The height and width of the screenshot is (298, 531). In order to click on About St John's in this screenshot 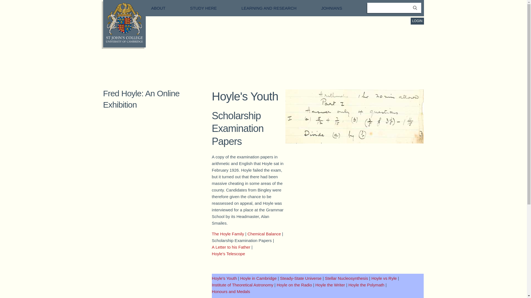, I will do `click(164, 8)`.